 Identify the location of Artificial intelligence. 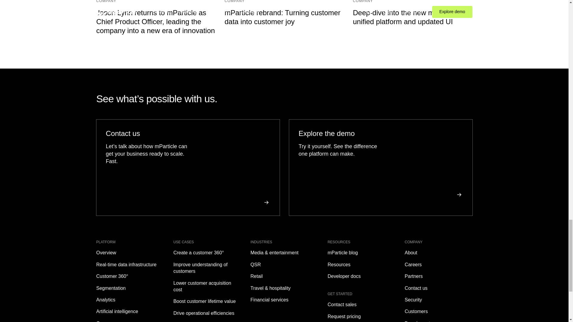
(130, 311).